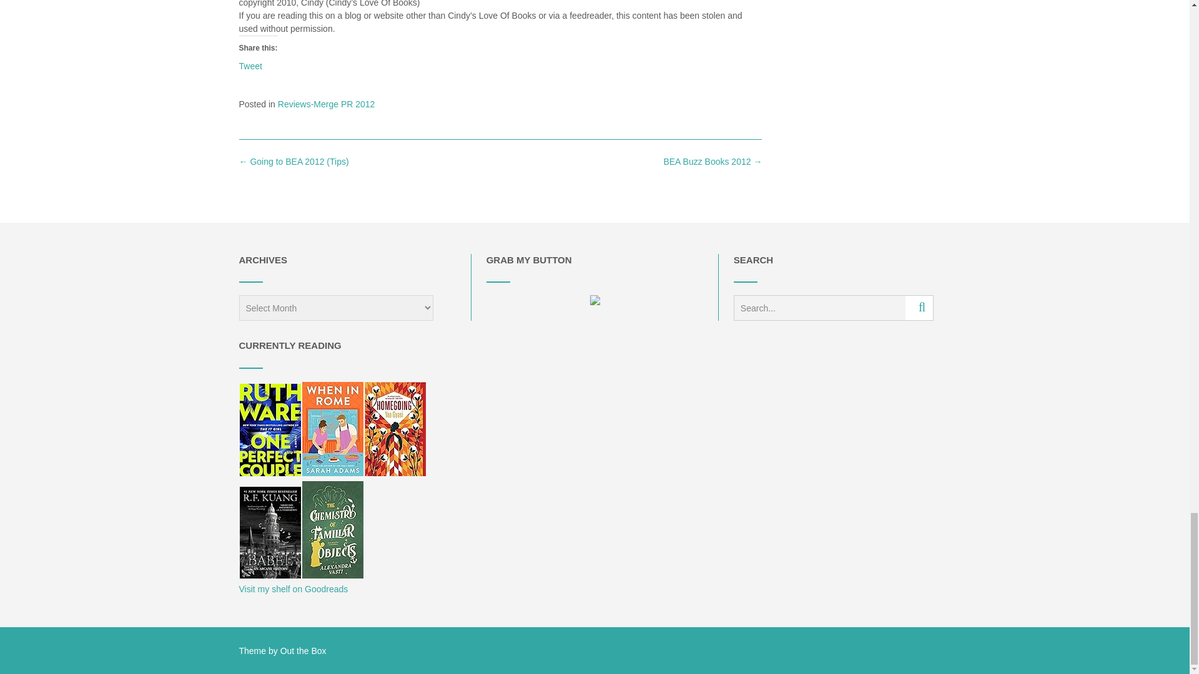  What do you see at coordinates (819, 308) in the screenshot?
I see `Search for:` at bounding box center [819, 308].